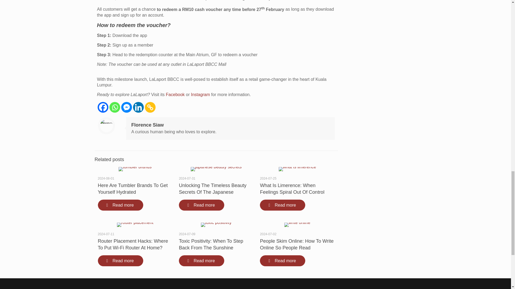 This screenshot has width=515, height=289. I want to click on Whatsapp, so click(115, 107).